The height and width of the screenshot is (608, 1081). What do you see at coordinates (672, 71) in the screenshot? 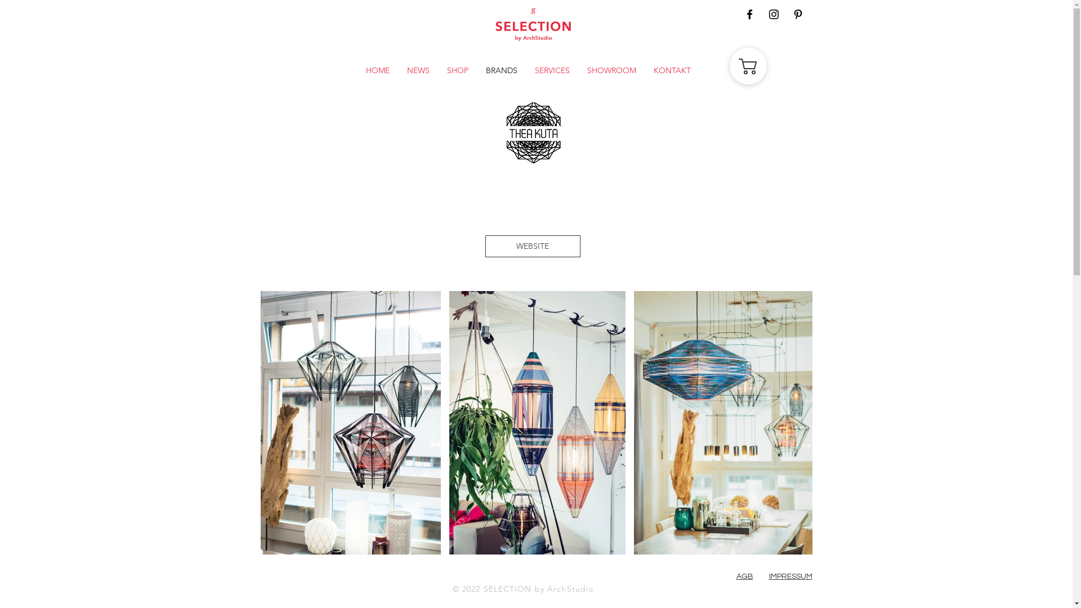
I see `KONTAKT` at bounding box center [672, 71].